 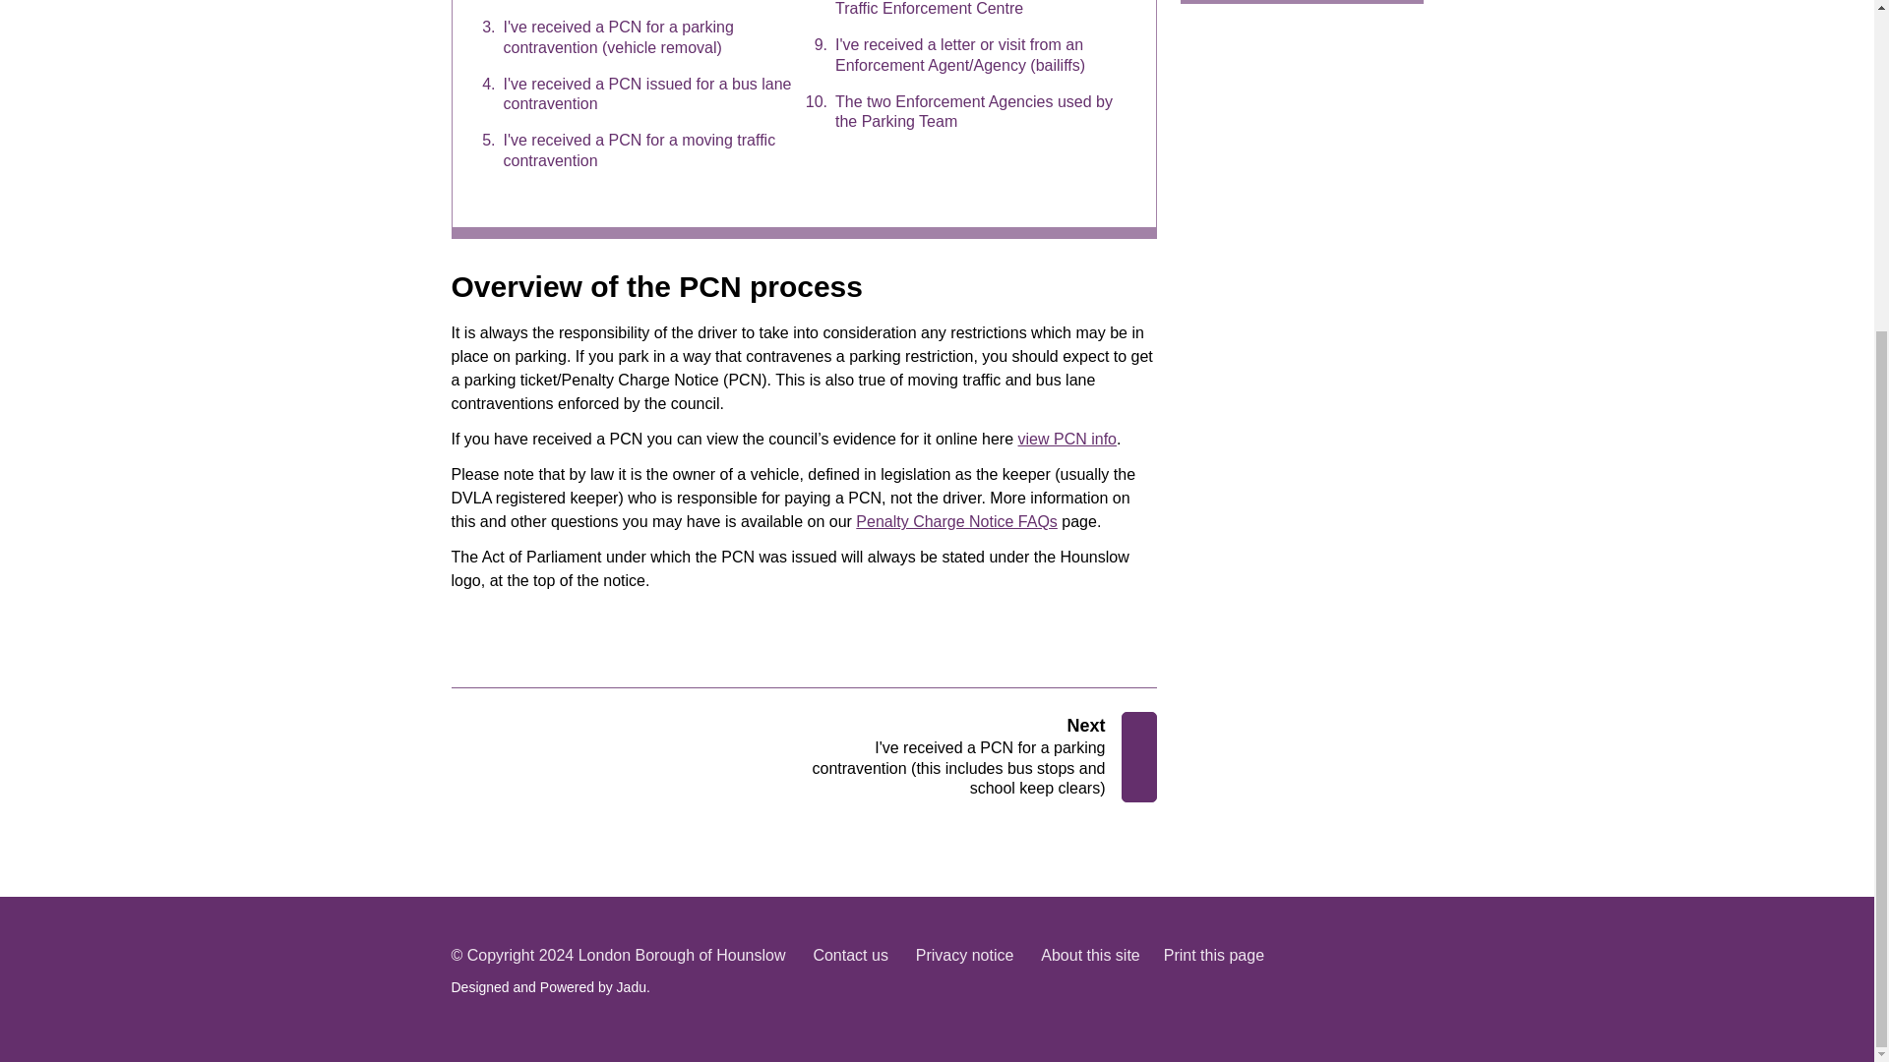 I want to click on Follow us on Twitter, so click(x=1395, y=971).